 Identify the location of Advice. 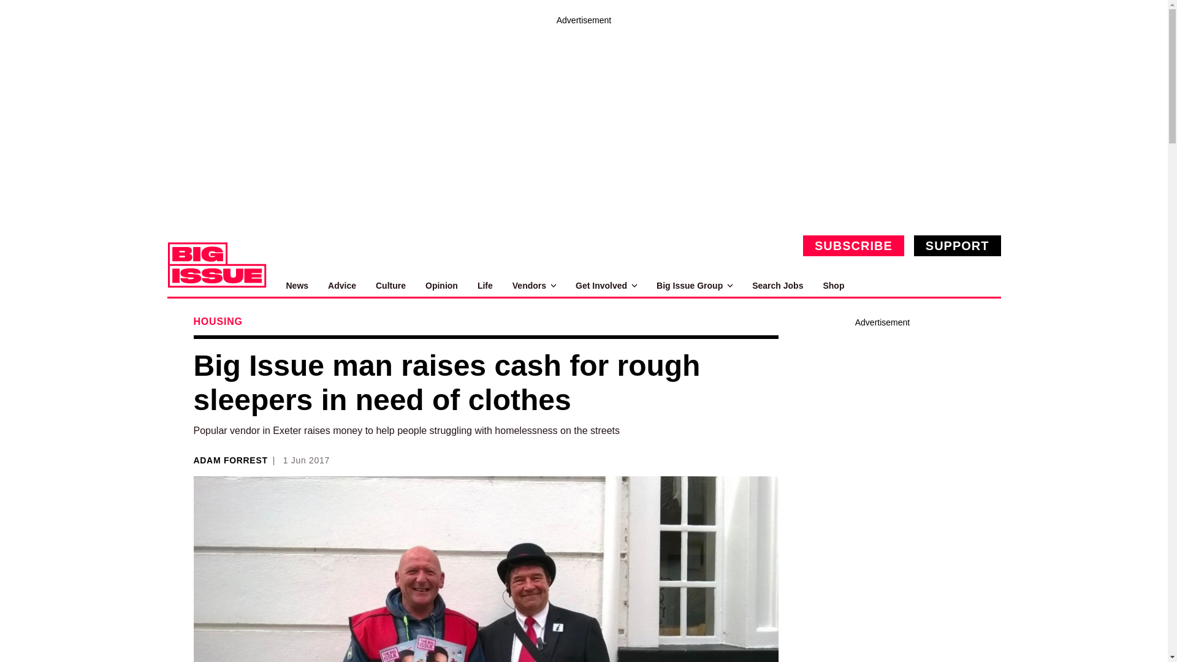
(342, 286).